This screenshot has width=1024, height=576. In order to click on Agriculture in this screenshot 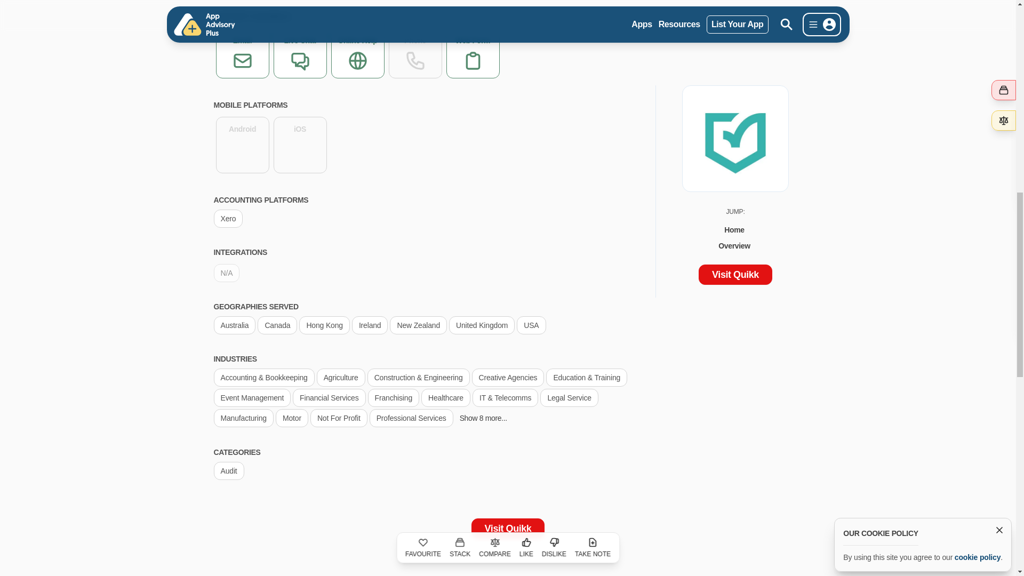, I will do `click(341, 377)`.